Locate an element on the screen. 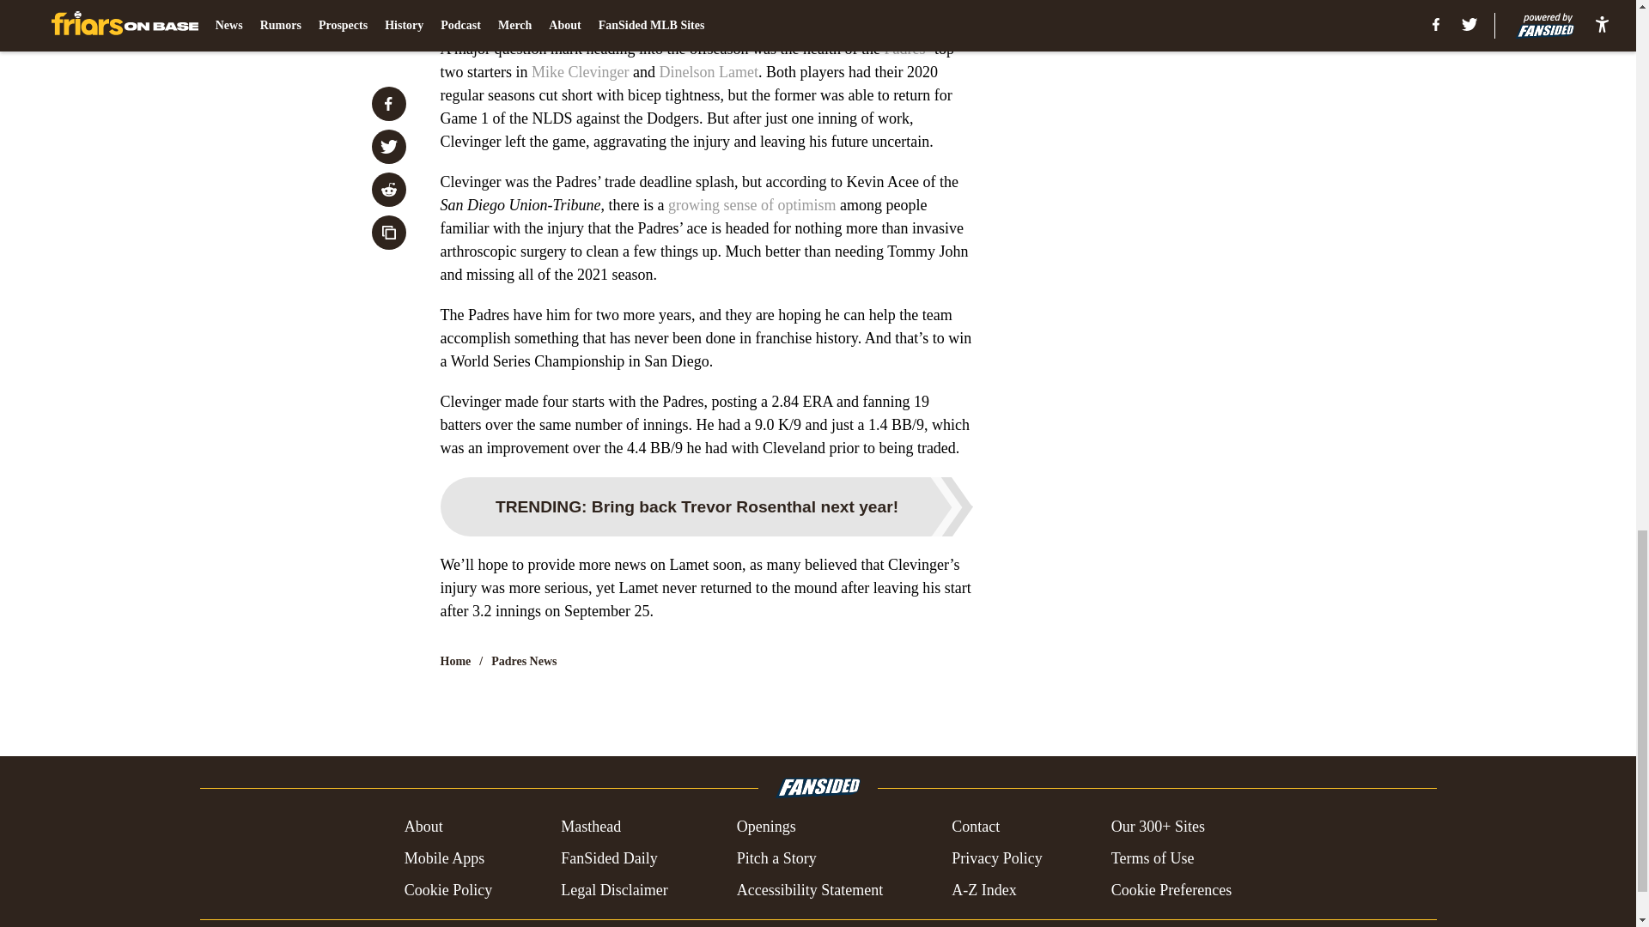 The width and height of the screenshot is (1649, 927). Legal Disclaimer is located at coordinates (613, 889).